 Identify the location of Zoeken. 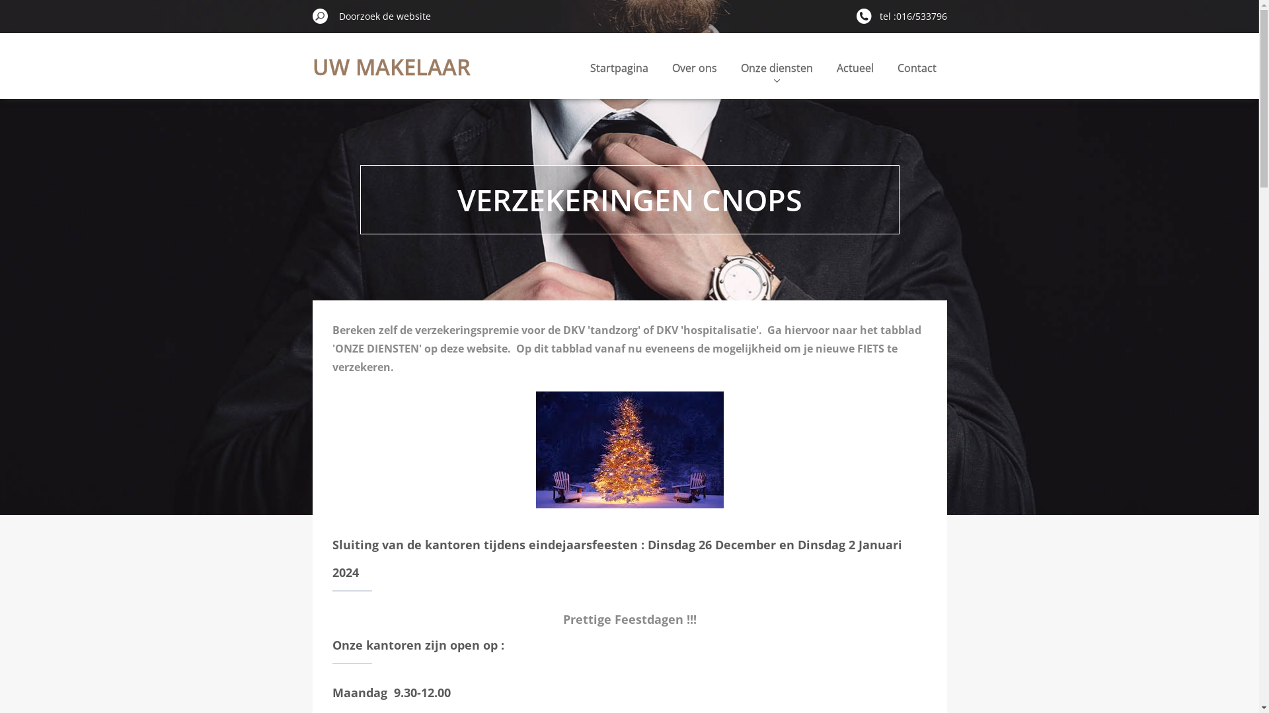
(320, 16).